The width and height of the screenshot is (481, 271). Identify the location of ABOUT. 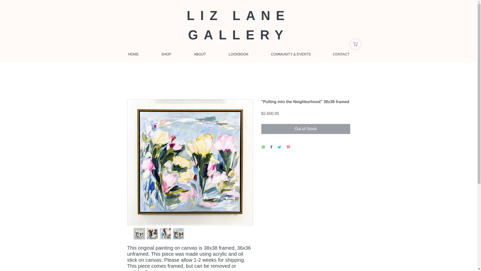
(200, 54).